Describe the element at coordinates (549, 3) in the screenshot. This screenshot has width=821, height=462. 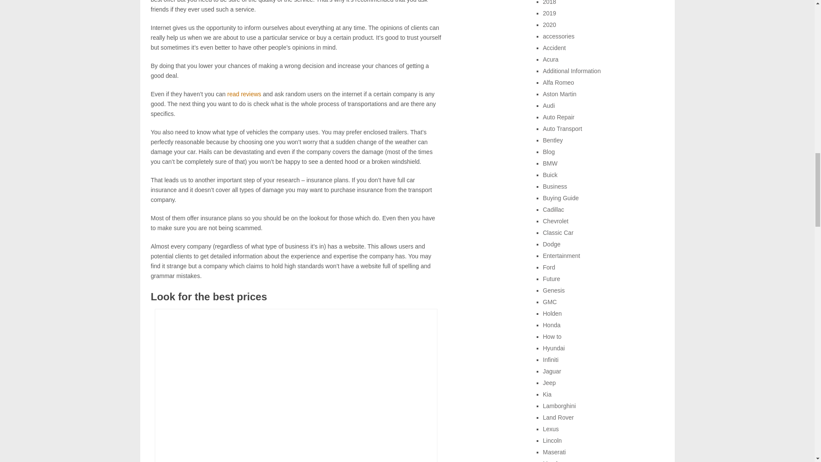
I see `2018` at that location.